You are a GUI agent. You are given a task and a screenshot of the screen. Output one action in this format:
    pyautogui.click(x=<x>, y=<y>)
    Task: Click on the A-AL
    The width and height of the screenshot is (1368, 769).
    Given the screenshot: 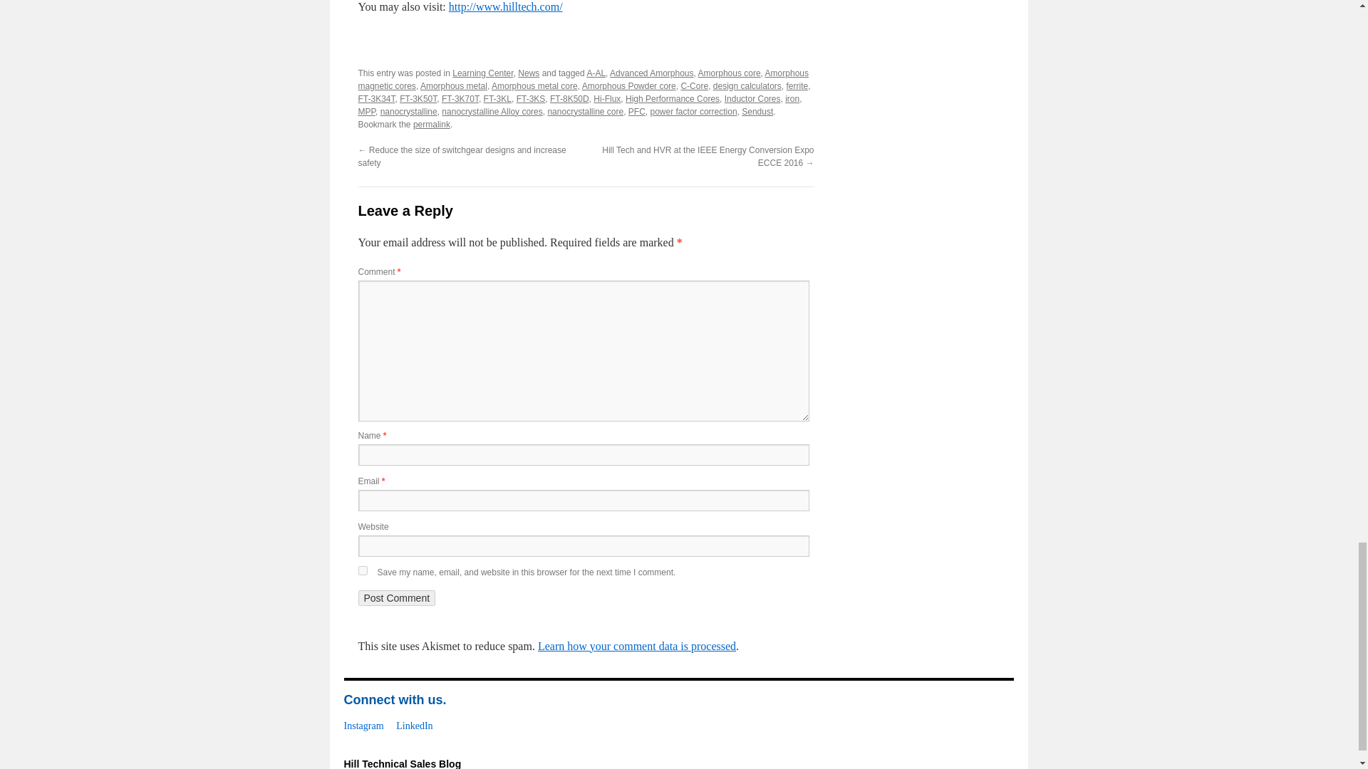 What is the action you would take?
    pyautogui.click(x=596, y=73)
    